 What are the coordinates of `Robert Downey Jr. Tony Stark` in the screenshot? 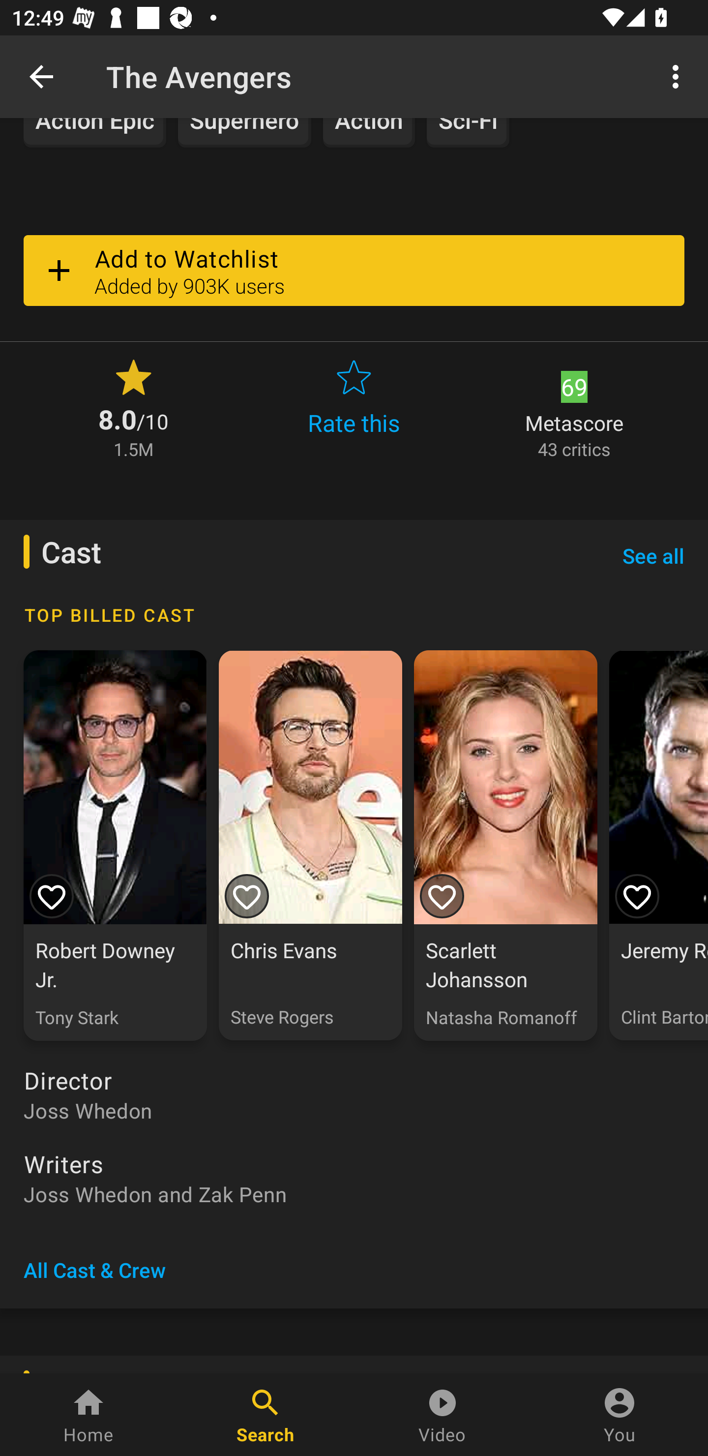 It's located at (115, 846).